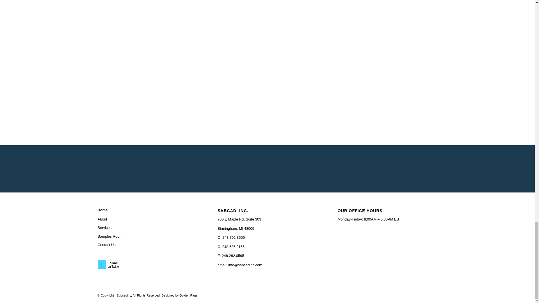 The width and height of the screenshot is (539, 303). Describe the element at coordinates (147, 219) in the screenshot. I see `About` at that location.